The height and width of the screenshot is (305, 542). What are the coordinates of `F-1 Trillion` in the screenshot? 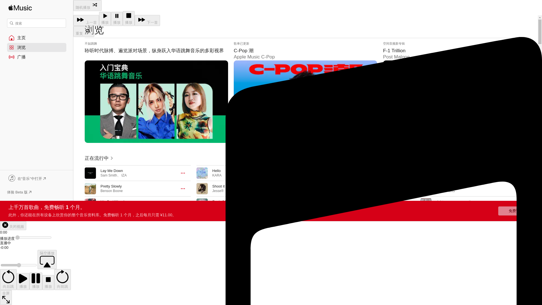 It's located at (454, 92).